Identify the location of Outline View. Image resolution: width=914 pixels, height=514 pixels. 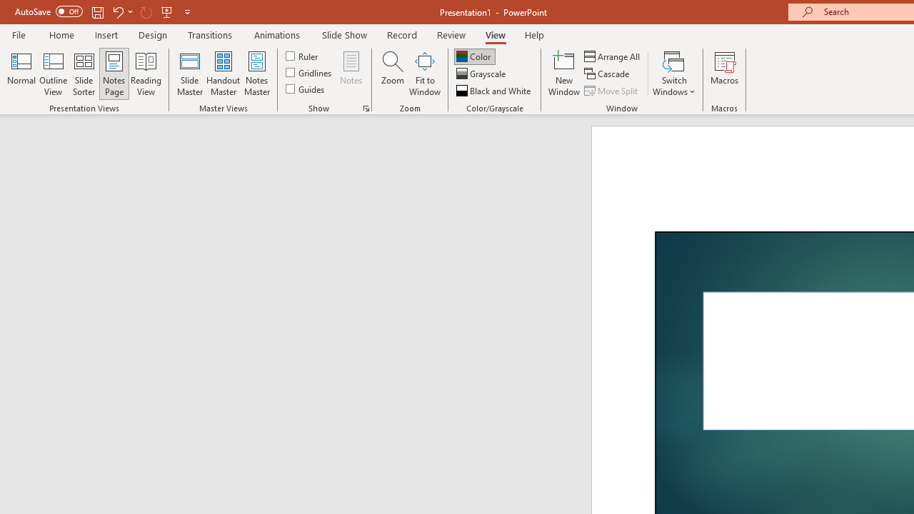
(53, 73).